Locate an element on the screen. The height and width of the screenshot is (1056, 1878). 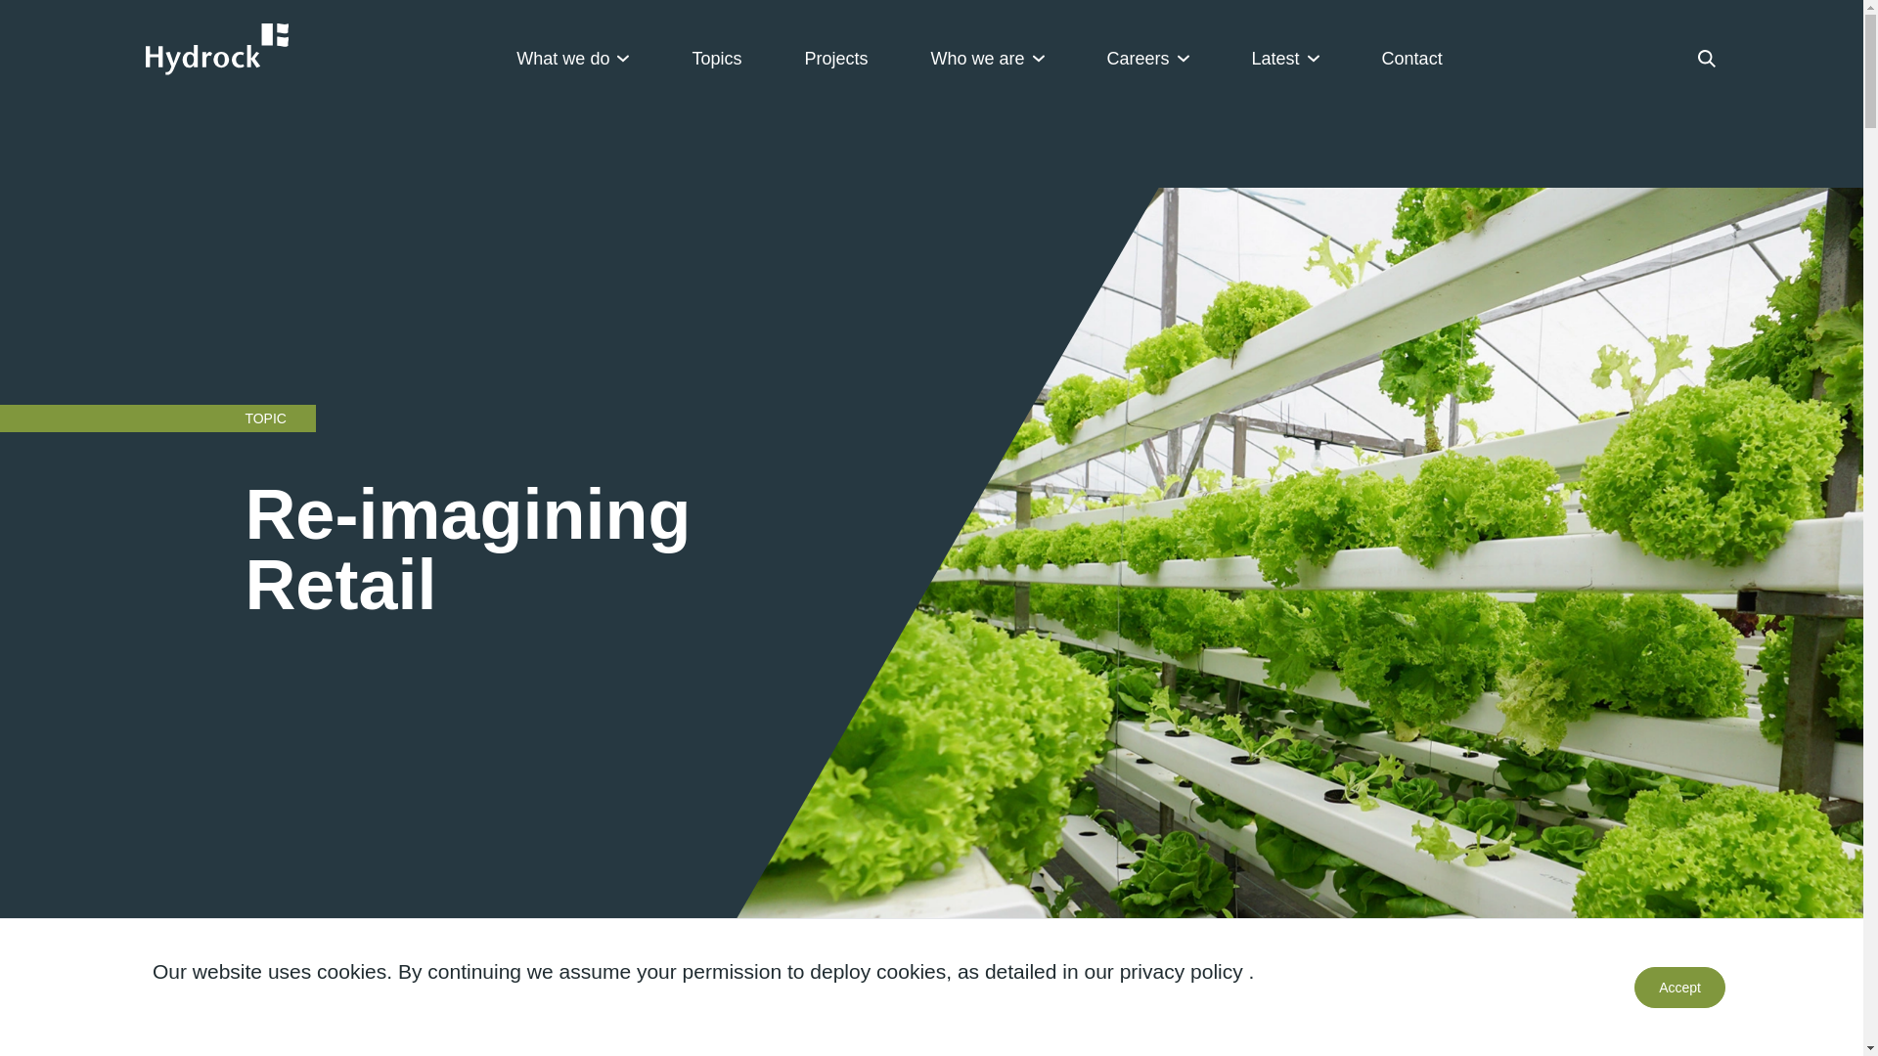
Topics is located at coordinates (716, 59).